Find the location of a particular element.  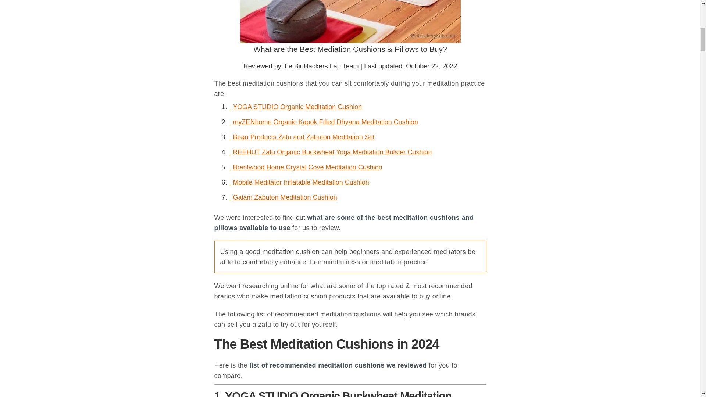

Bean Products Zafu and Zabuton Meditation Set is located at coordinates (304, 137).